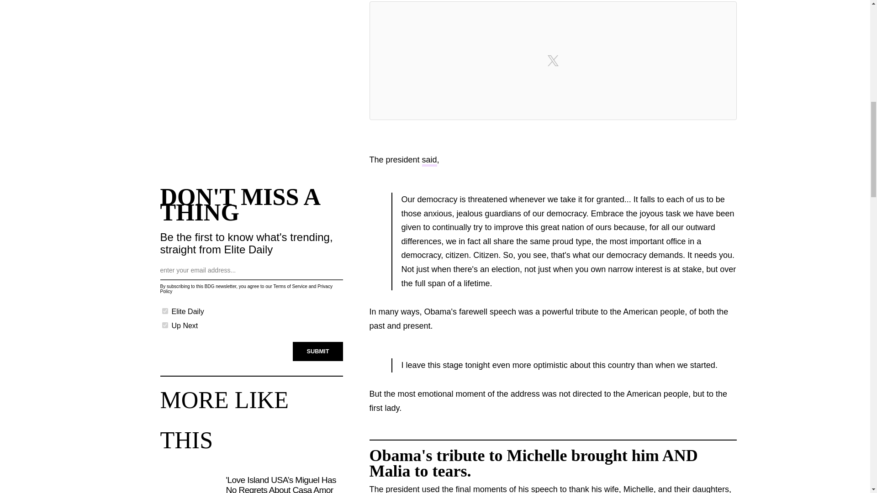  I want to click on SUBMIT, so click(318, 351).